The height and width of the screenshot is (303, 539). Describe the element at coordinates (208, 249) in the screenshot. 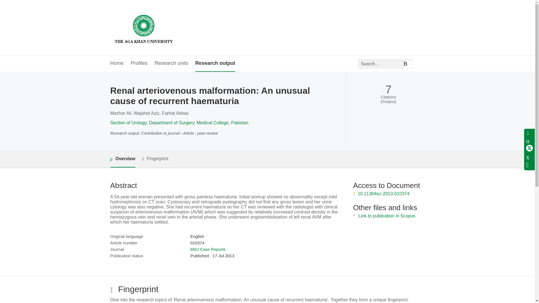

I see `BMJ Case Reports` at that location.